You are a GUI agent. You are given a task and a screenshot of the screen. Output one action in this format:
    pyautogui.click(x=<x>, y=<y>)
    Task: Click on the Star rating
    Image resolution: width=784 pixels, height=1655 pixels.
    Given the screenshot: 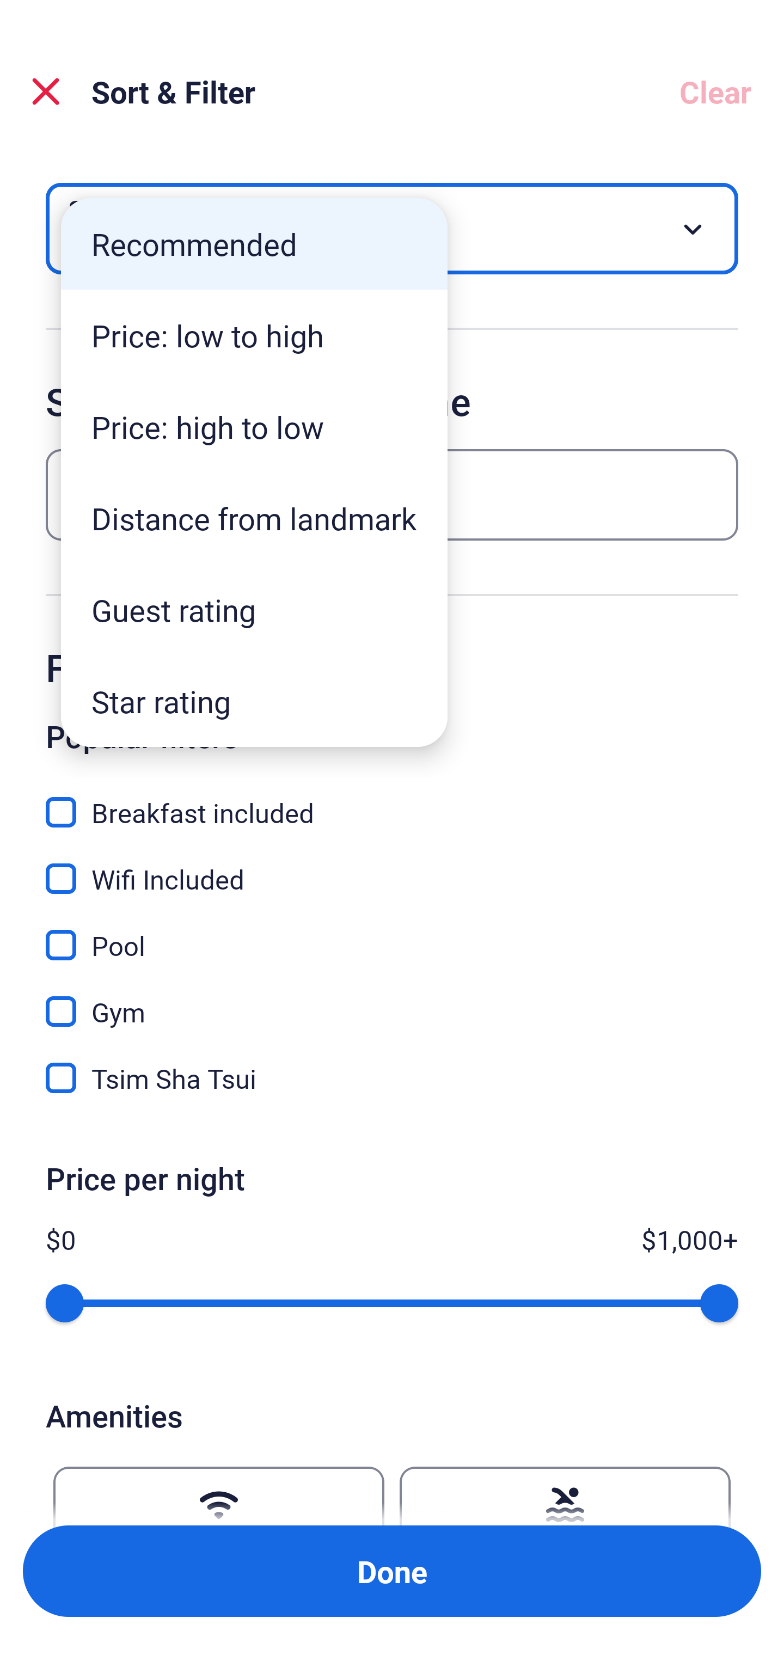 What is the action you would take?
    pyautogui.click(x=254, y=701)
    